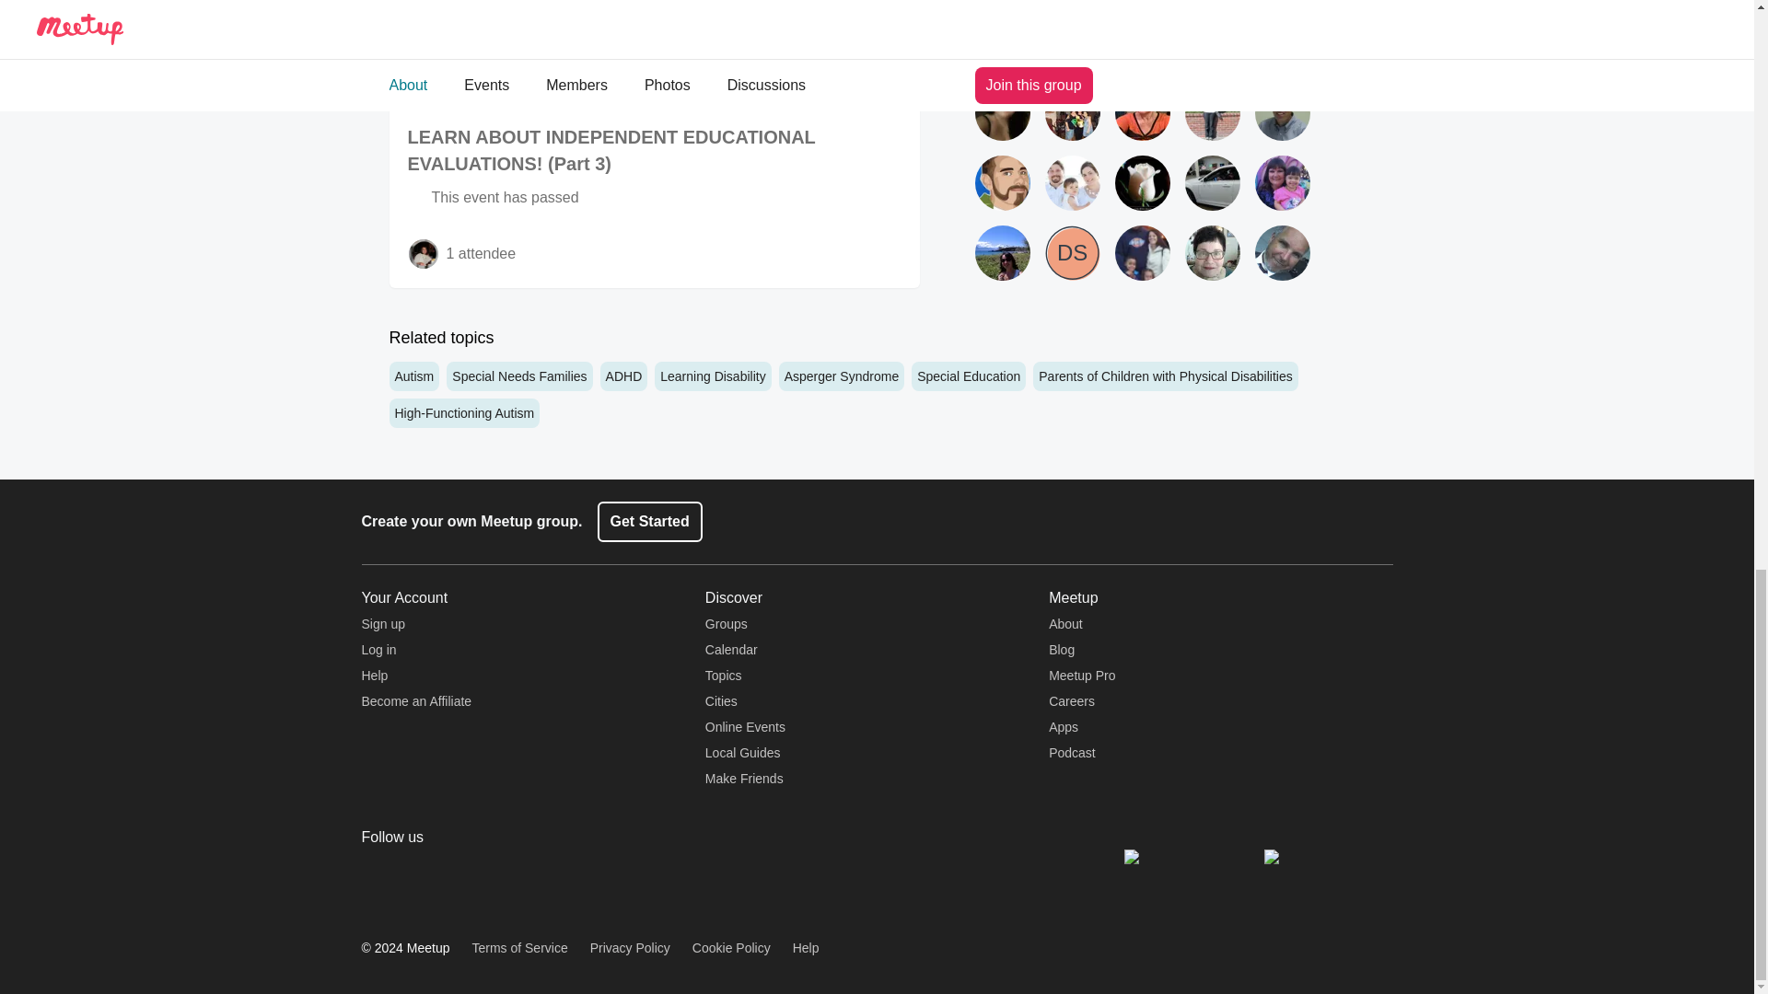  I want to click on Special Education, so click(969, 376).